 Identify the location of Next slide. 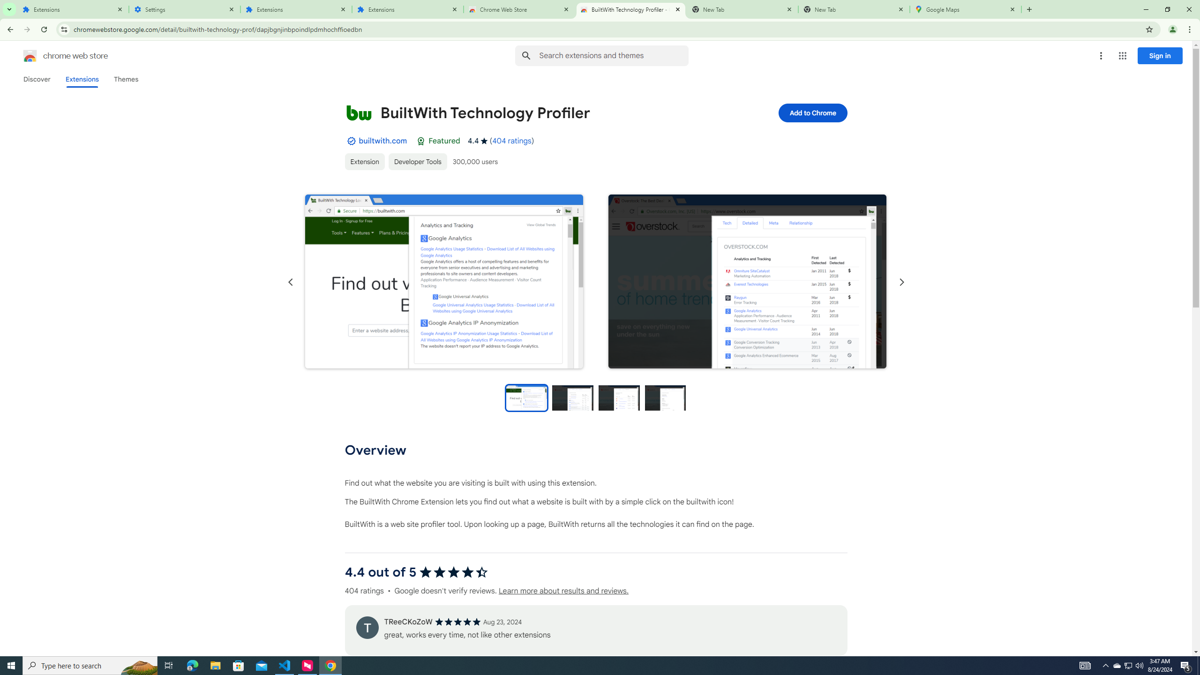
(901, 282).